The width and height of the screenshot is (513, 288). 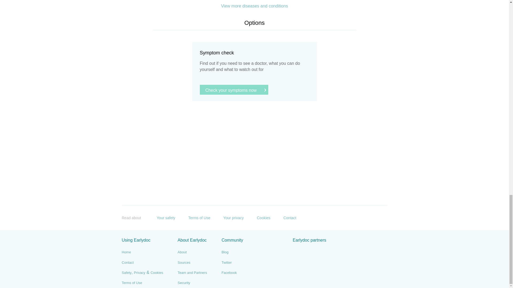 What do you see at coordinates (229, 217) in the screenshot?
I see `Your privacy` at bounding box center [229, 217].